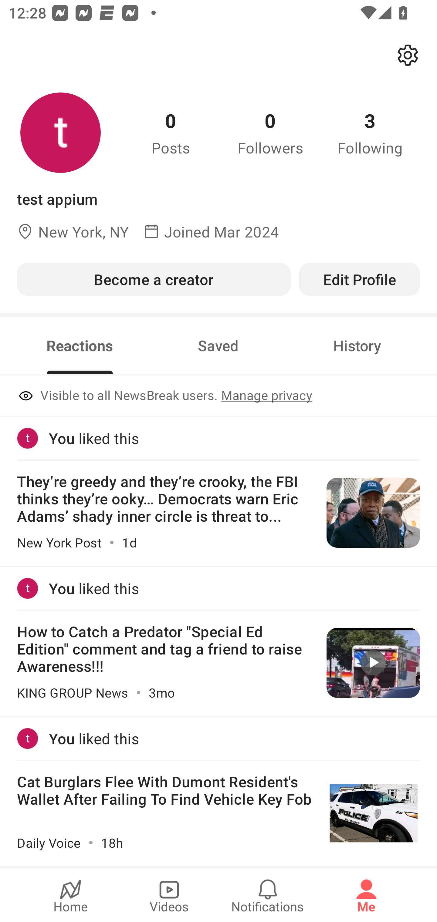  What do you see at coordinates (359, 279) in the screenshot?
I see `Edit Profile` at bounding box center [359, 279].